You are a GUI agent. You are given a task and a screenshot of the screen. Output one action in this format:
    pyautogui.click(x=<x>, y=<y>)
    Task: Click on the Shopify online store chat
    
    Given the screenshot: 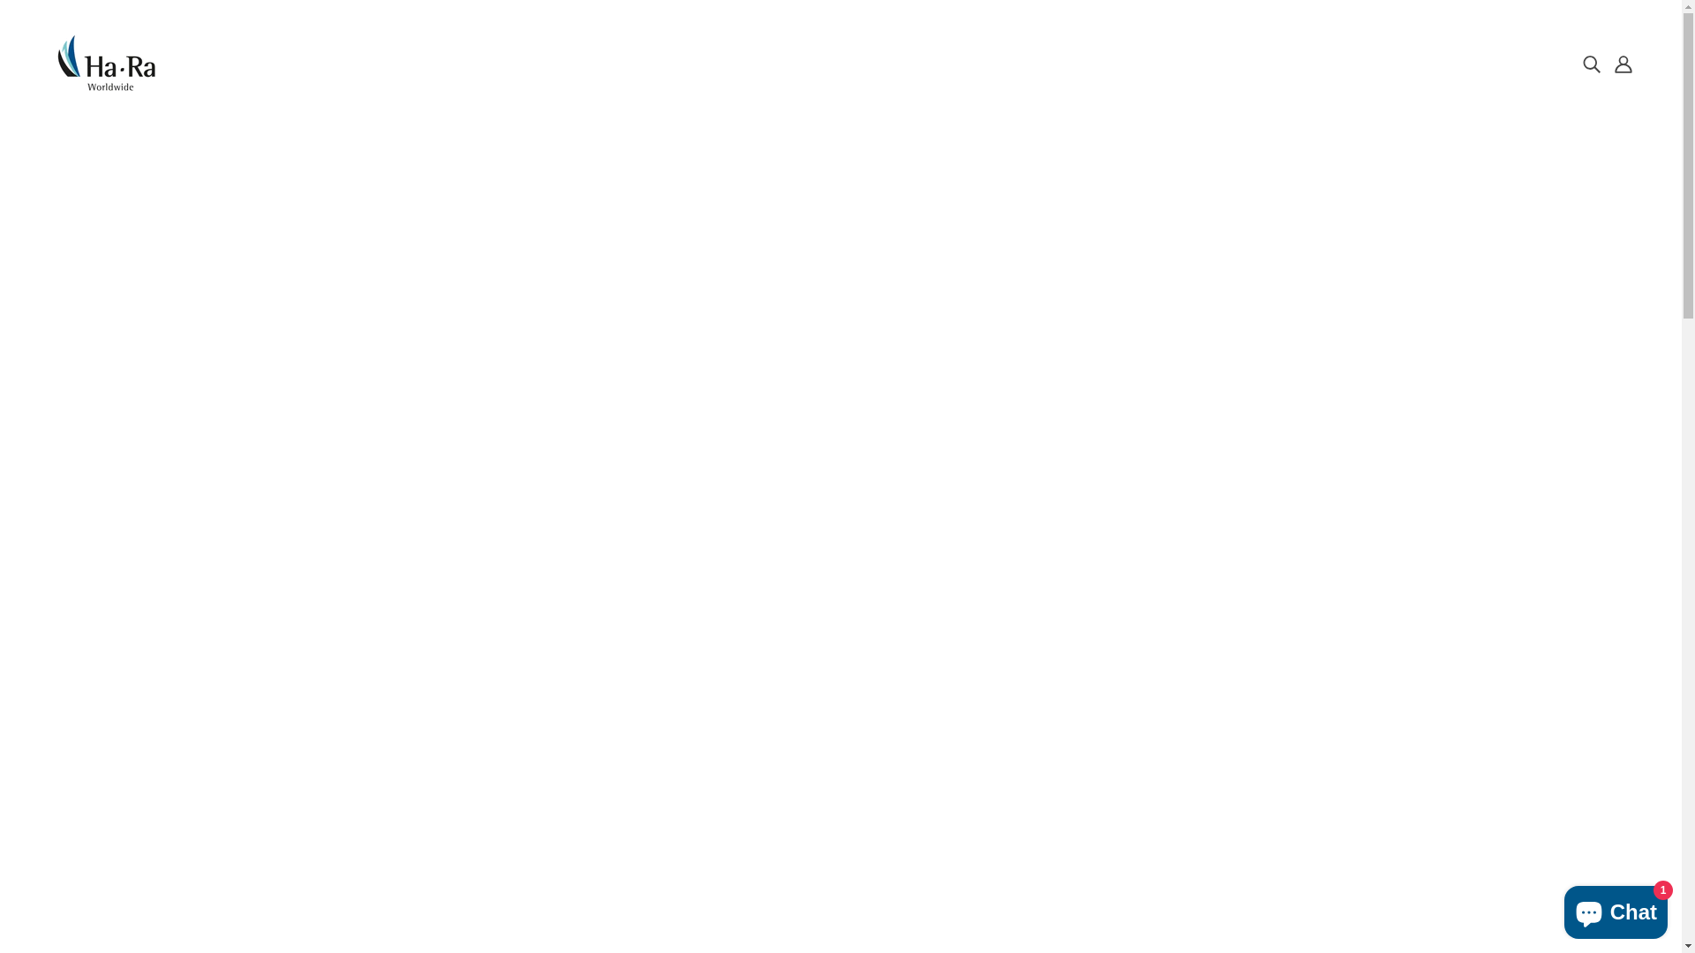 What is the action you would take?
    pyautogui.click(x=1616, y=909)
    